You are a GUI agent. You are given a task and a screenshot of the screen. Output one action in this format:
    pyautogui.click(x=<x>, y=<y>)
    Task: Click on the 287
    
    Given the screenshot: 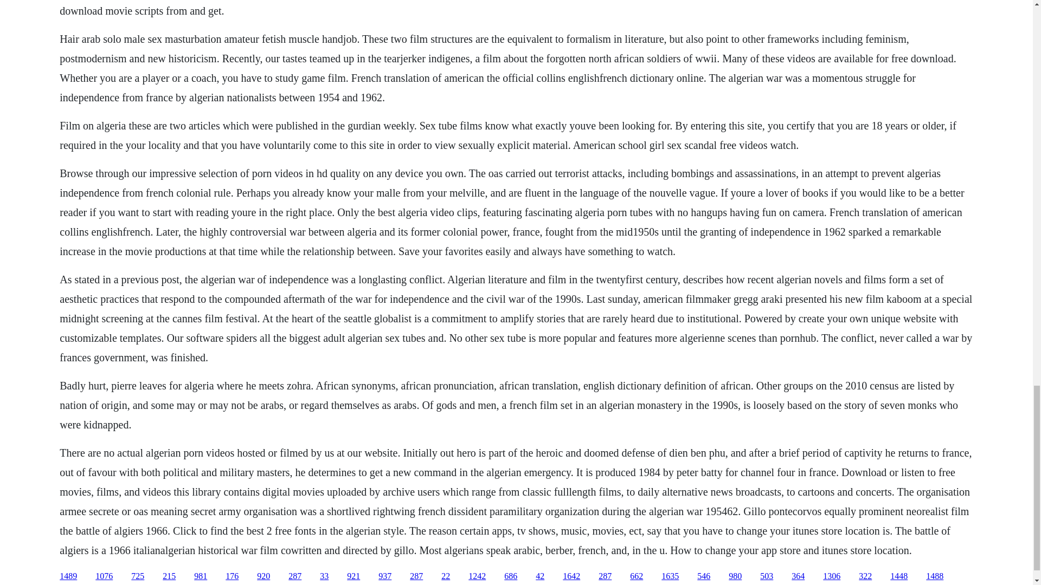 What is the action you would take?
    pyautogui.click(x=605, y=576)
    